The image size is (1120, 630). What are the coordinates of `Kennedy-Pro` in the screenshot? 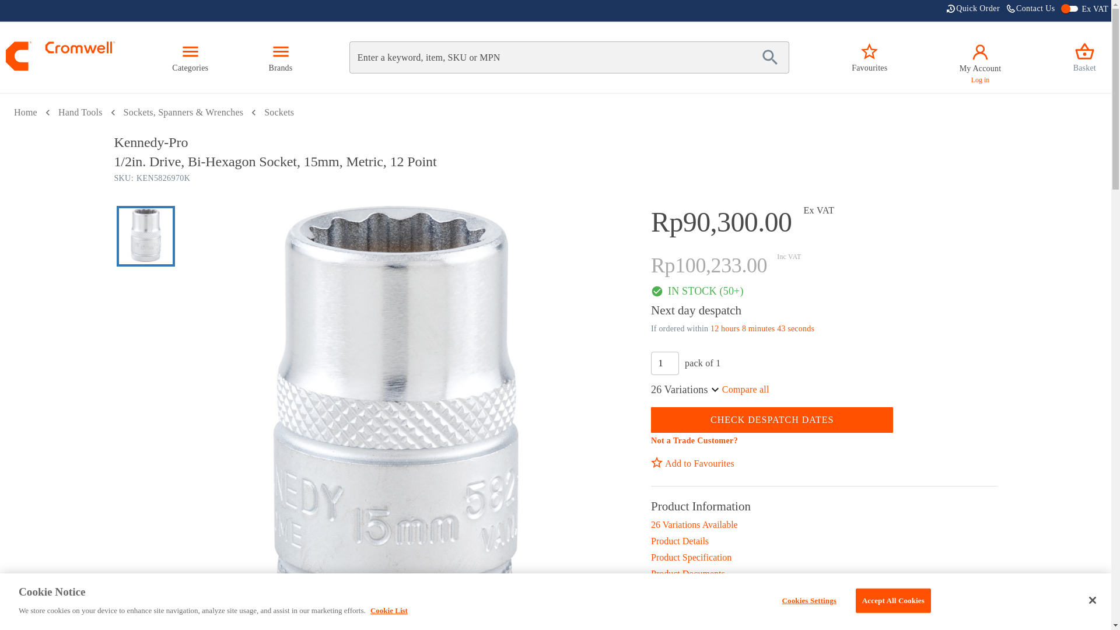 It's located at (190, 57).